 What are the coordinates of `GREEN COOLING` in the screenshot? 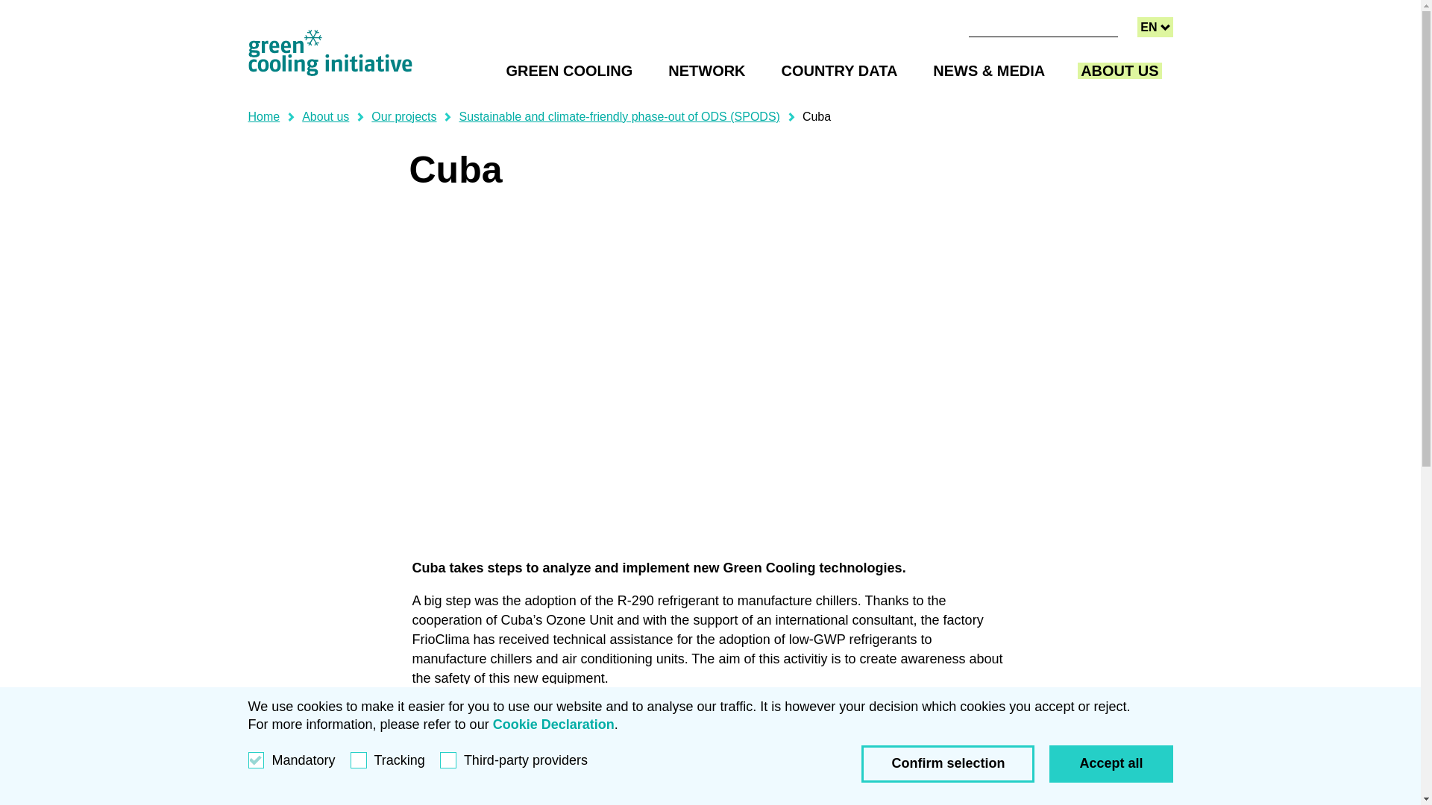 It's located at (706, 70).